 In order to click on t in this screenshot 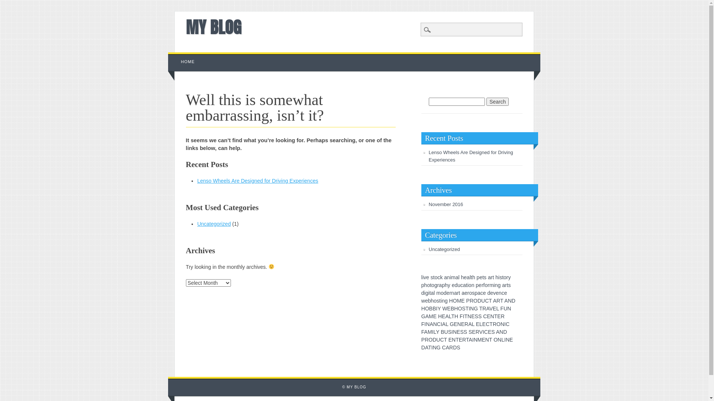, I will do `click(508, 285)`.